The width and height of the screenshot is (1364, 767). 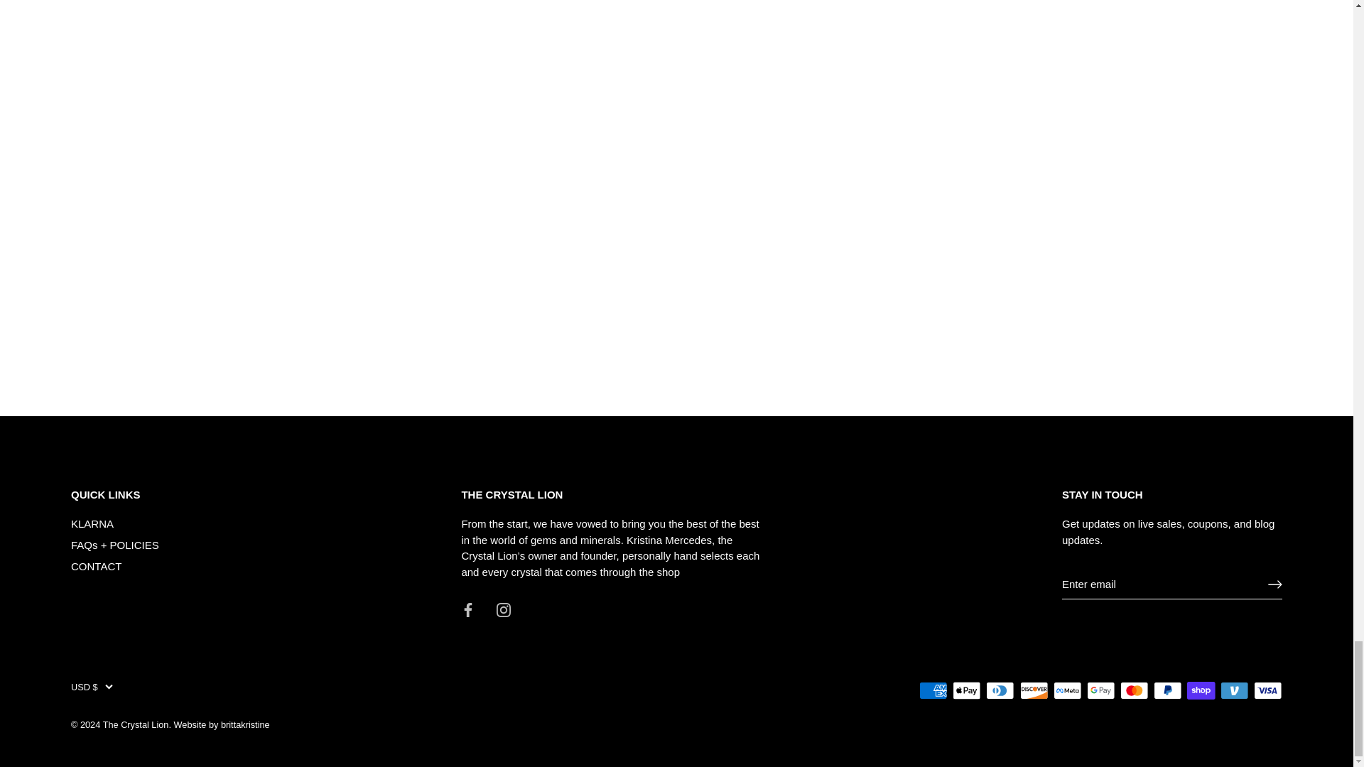 I want to click on Shop Pay, so click(x=1201, y=690).